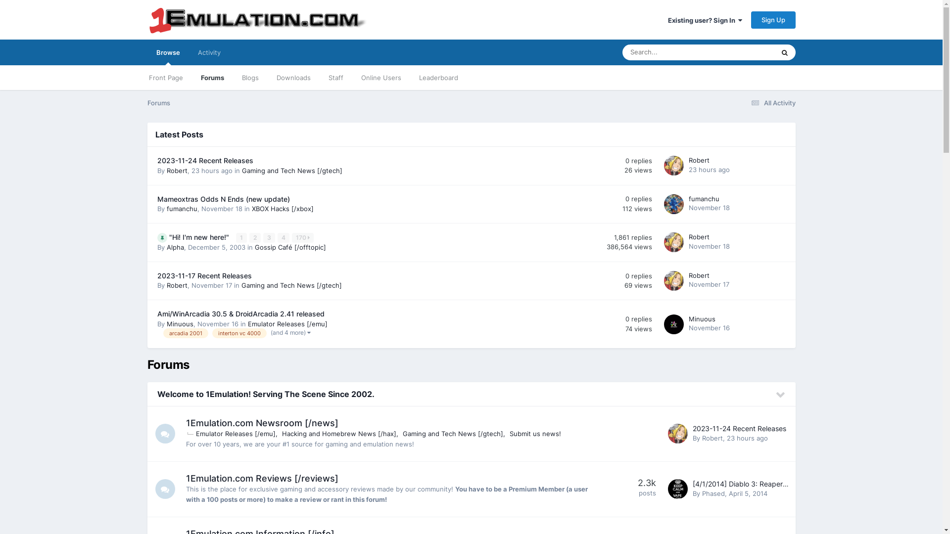 This screenshot has width=950, height=534. I want to click on 23 hours ago, so click(710, 170).